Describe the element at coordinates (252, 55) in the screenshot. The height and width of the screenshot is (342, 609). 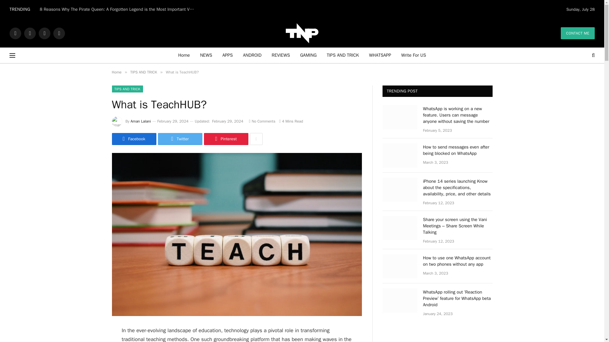
I see `ANDROID` at that location.